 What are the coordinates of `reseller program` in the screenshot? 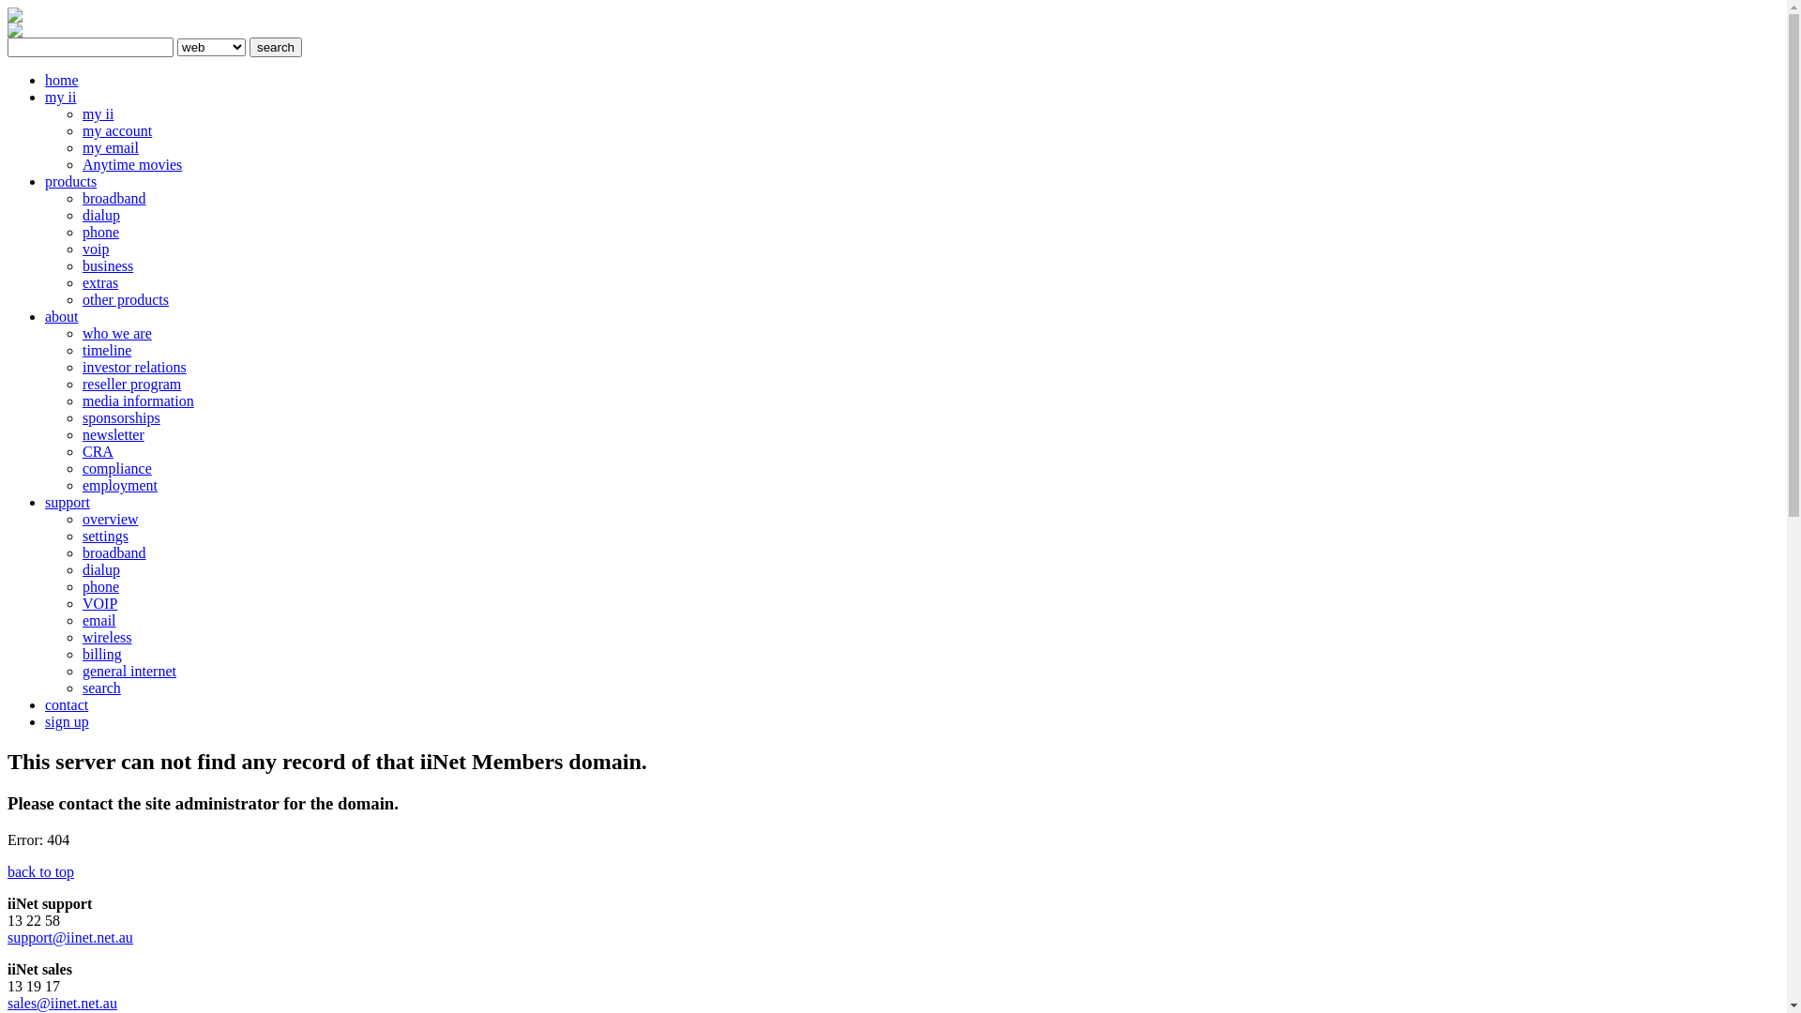 It's located at (131, 385).